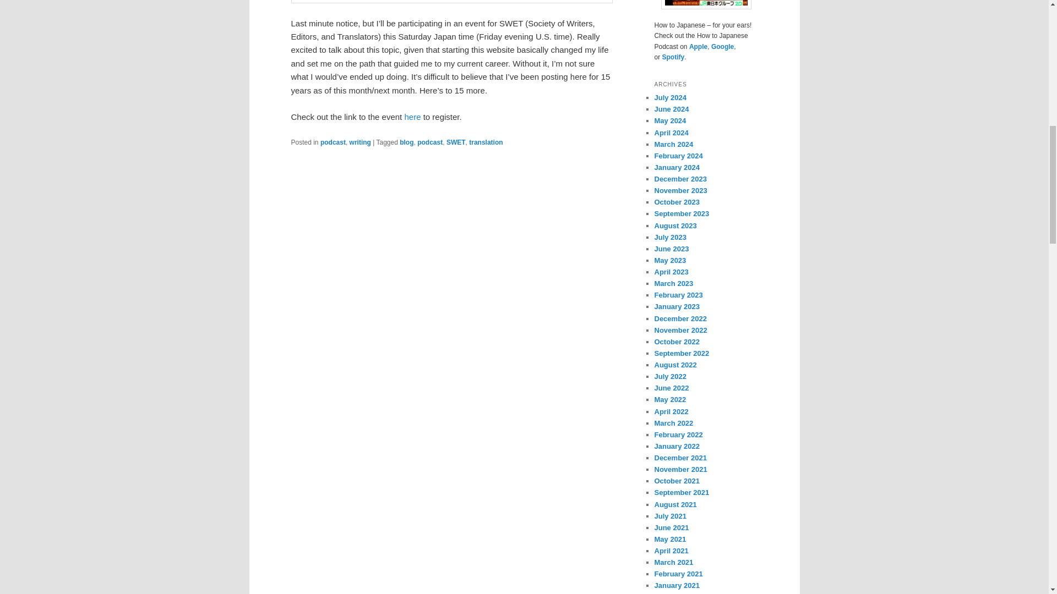 This screenshot has height=594, width=1057. I want to click on October 2023, so click(676, 201).